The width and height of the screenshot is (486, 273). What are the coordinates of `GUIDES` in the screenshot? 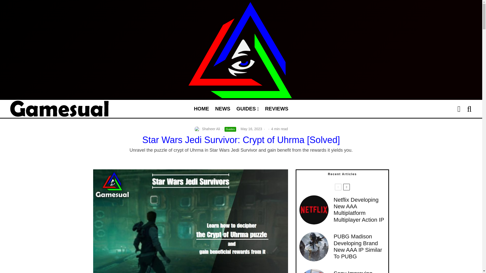 It's located at (248, 109).